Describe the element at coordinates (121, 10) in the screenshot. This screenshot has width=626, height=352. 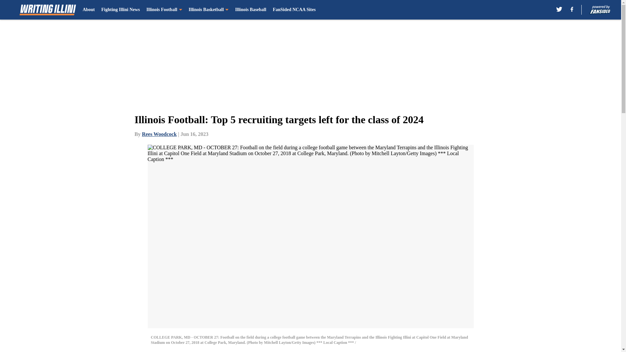
I see `Fighting Illini News` at that location.